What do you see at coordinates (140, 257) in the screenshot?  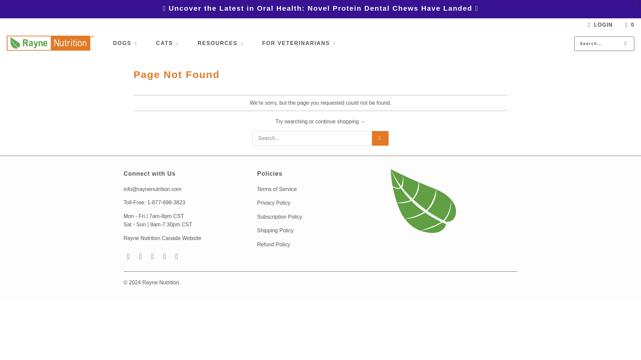 I see `Rayne Nutrition on Facebook` at bounding box center [140, 257].